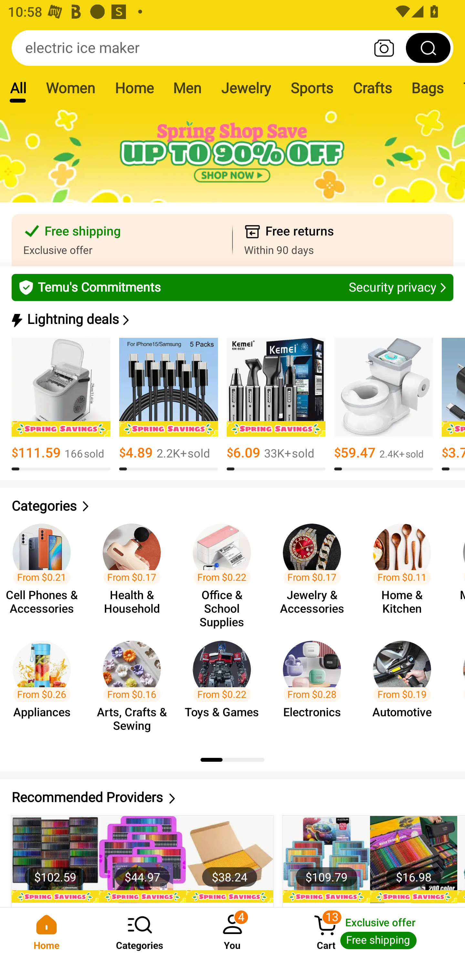  Describe the element at coordinates (46, 931) in the screenshot. I see `Home` at that location.